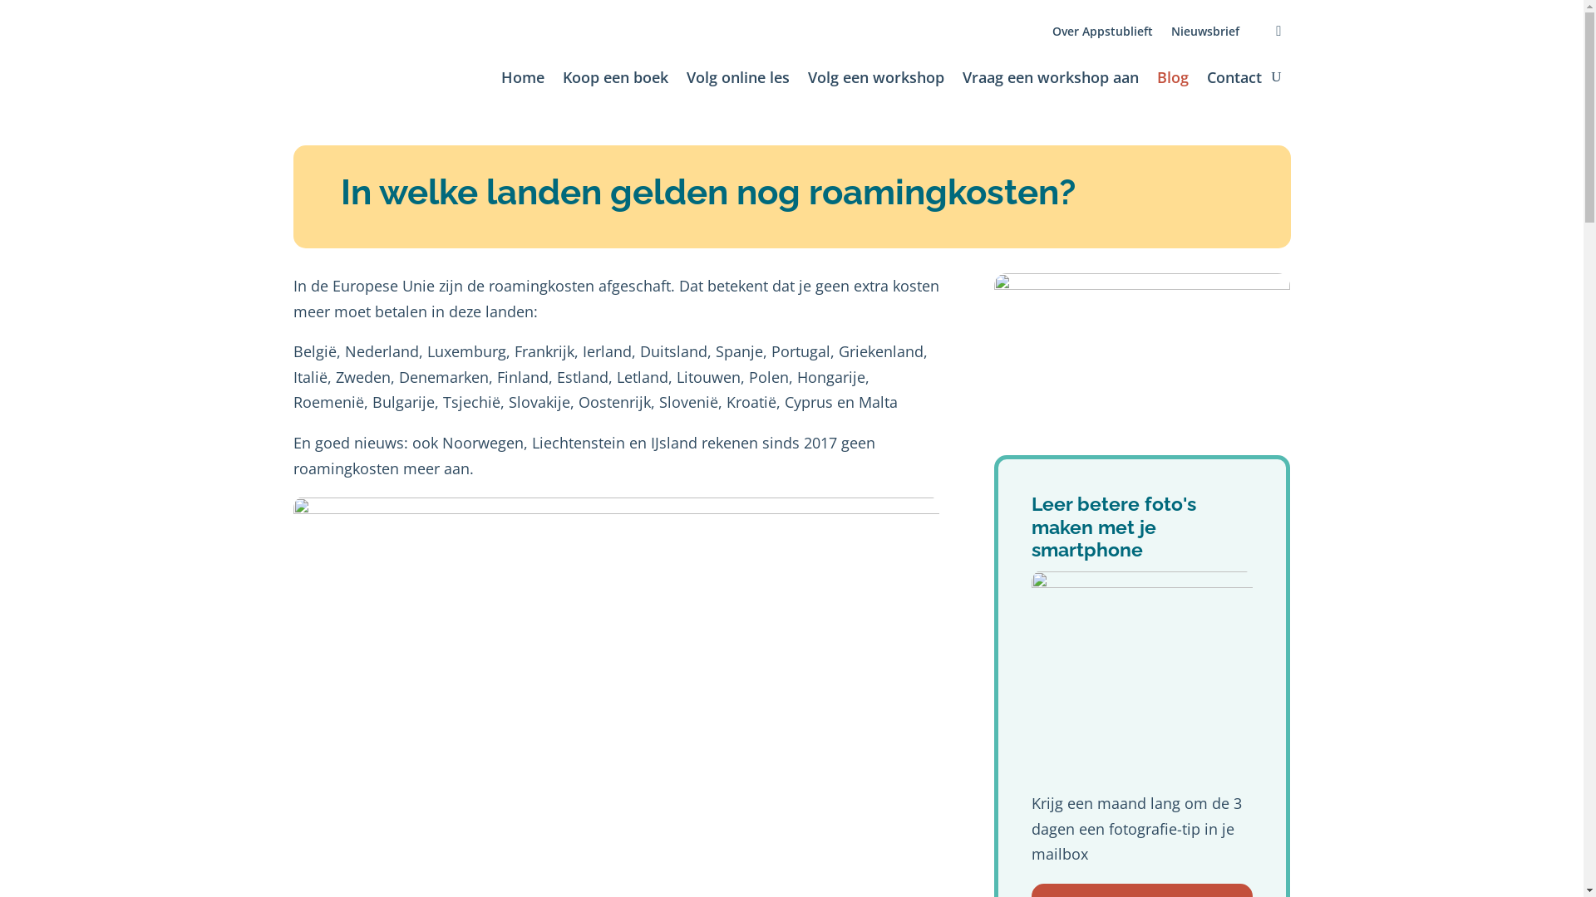 The width and height of the screenshot is (1596, 897). What do you see at coordinates (1051, 80) in the screenshot?
I see `Vraag een workshop aan` at bounding box center [1051, 80].